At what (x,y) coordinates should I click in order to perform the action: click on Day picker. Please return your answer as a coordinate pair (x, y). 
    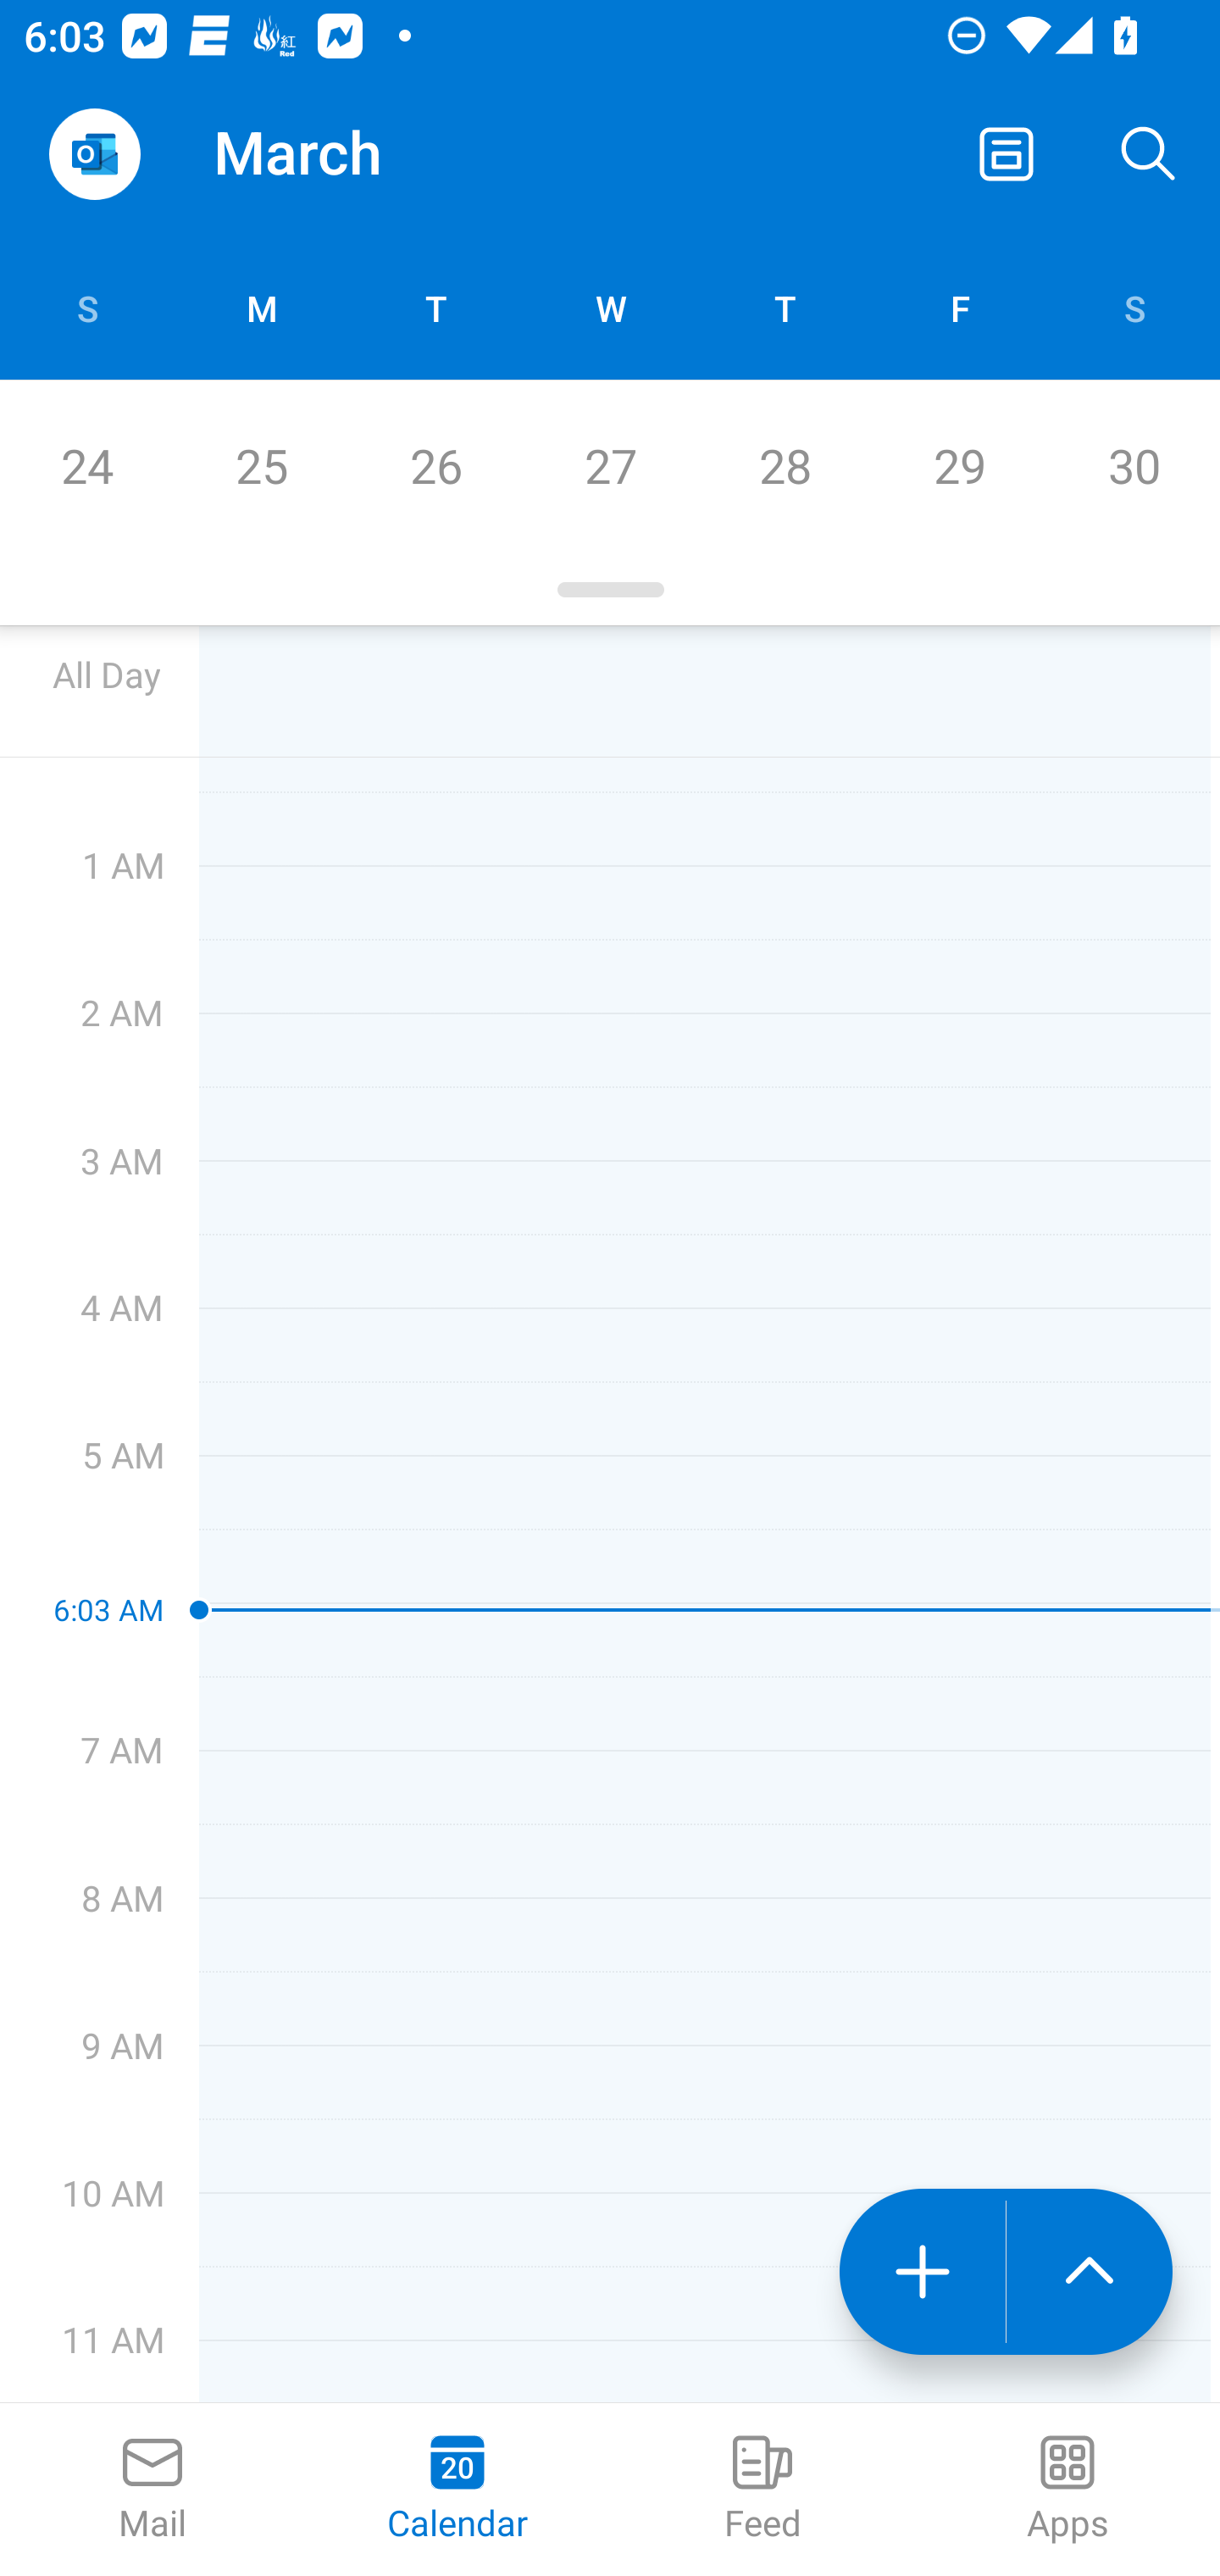
    Looking at the image, I should click on (610, 590).